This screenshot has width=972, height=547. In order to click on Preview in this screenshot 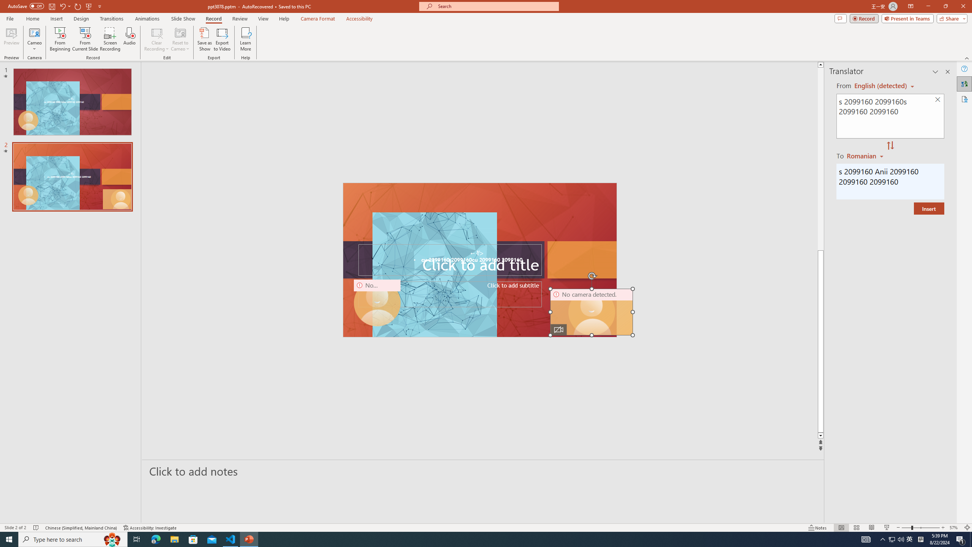, I will do `click(11, 39)`.